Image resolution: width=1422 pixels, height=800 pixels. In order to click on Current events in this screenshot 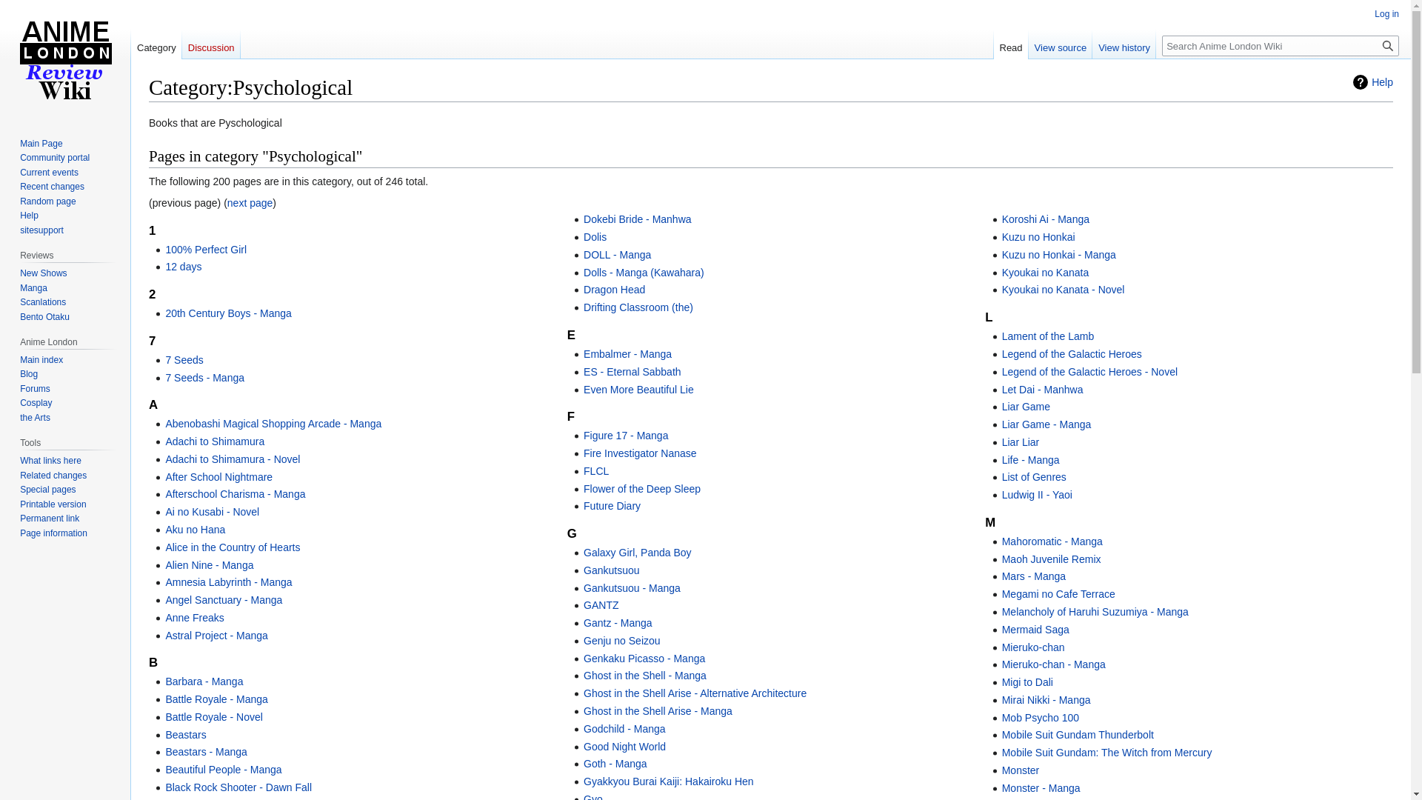, I will do `click(49, 173)`.